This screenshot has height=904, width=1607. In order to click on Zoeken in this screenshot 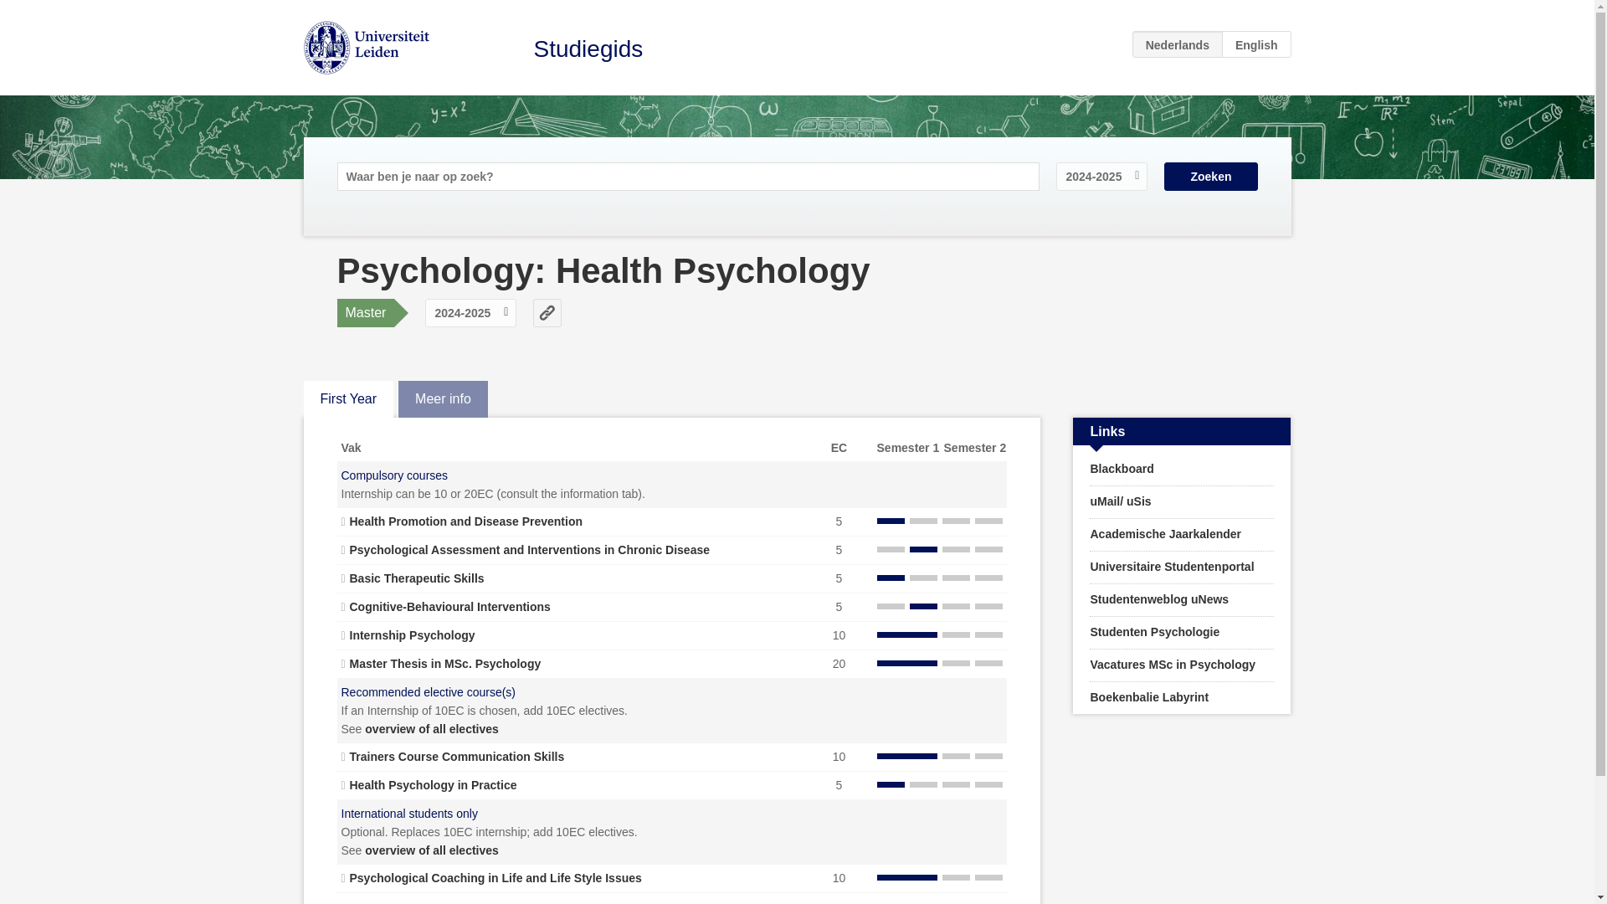, I will do `click(1210, 176)`.